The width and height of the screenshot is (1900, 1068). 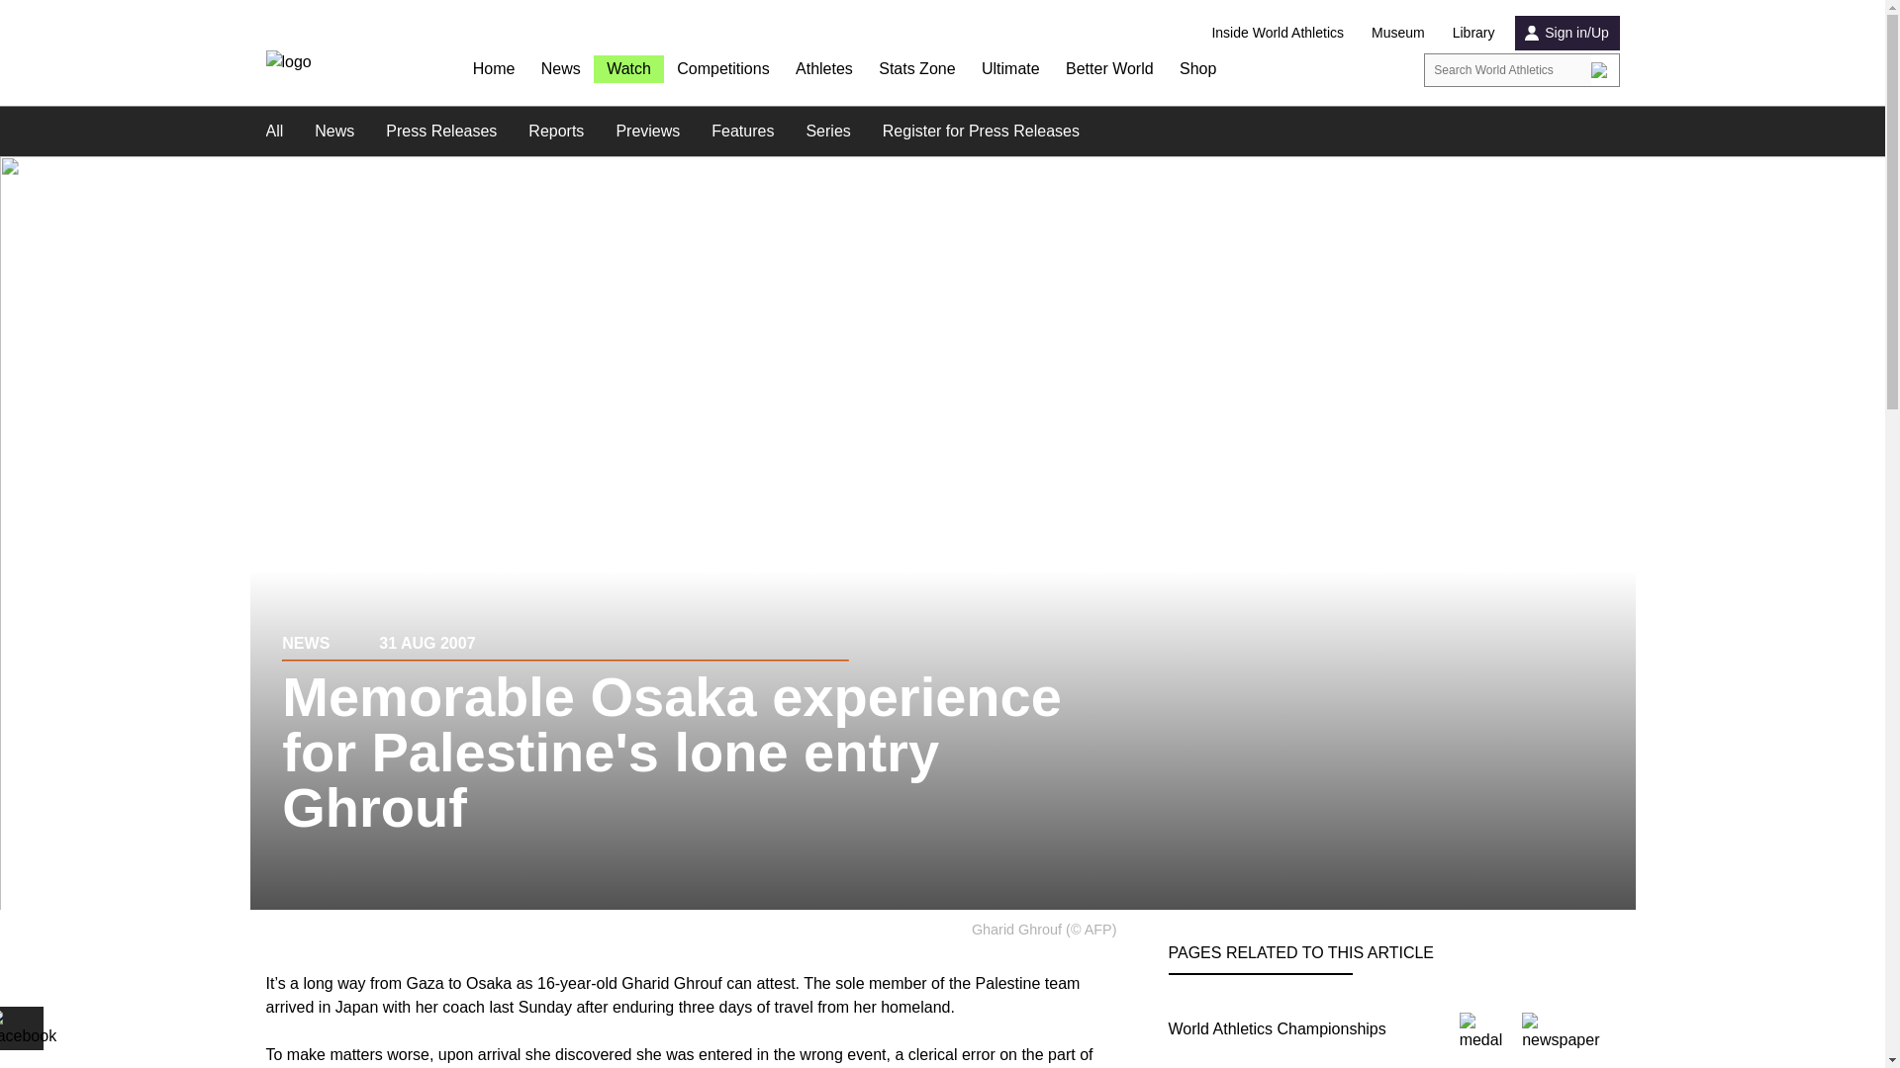 I want to click on Museum, so click(x=1398, y=32).